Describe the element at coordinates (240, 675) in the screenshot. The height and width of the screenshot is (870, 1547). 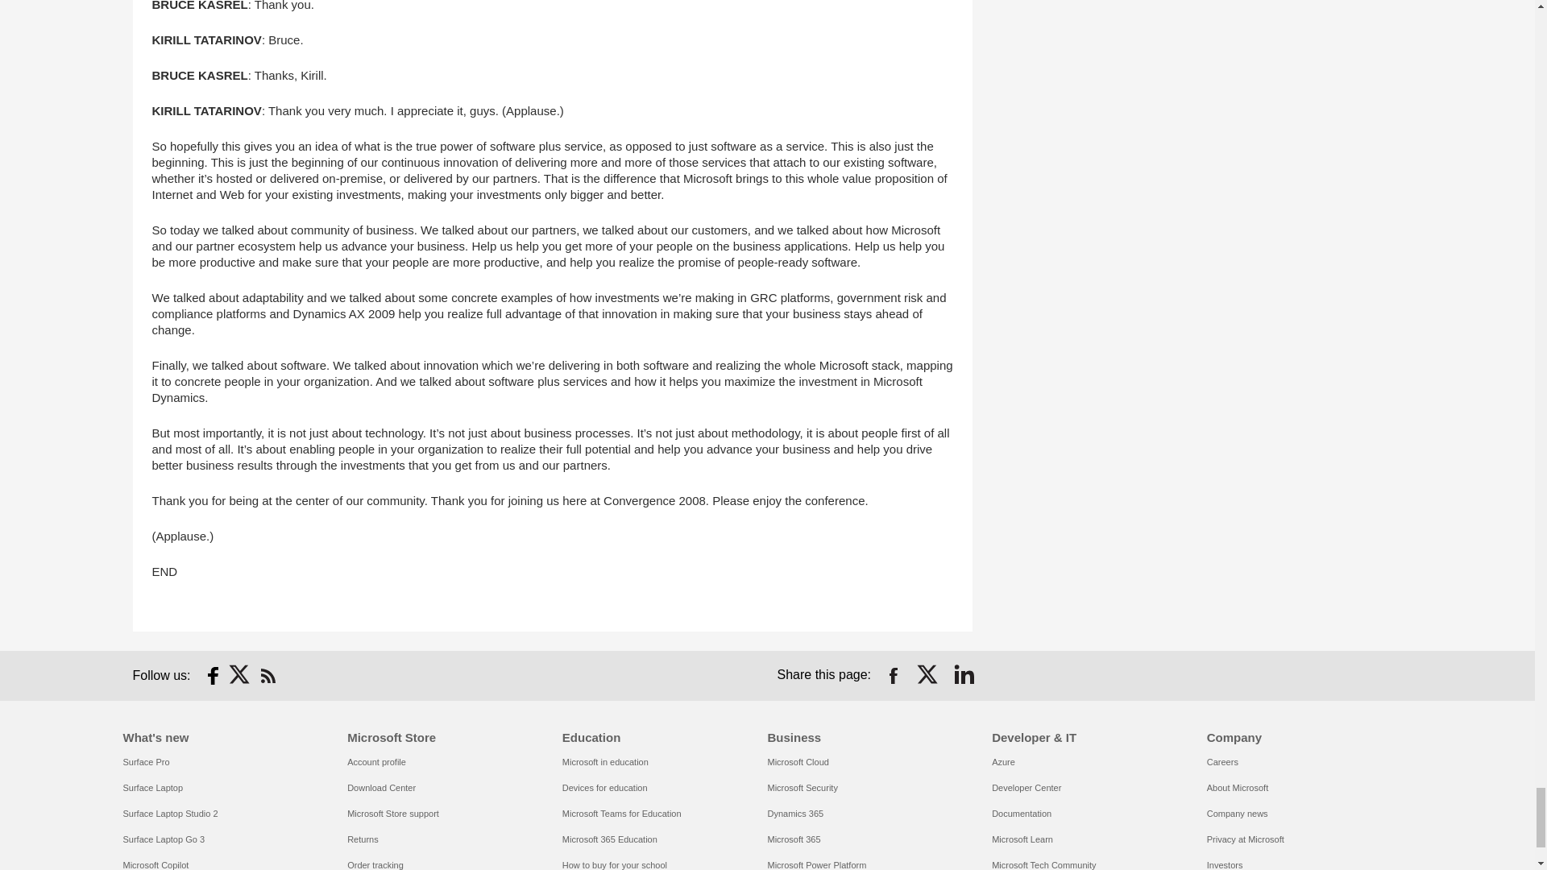
I see `Follow on Twitter` at that location.